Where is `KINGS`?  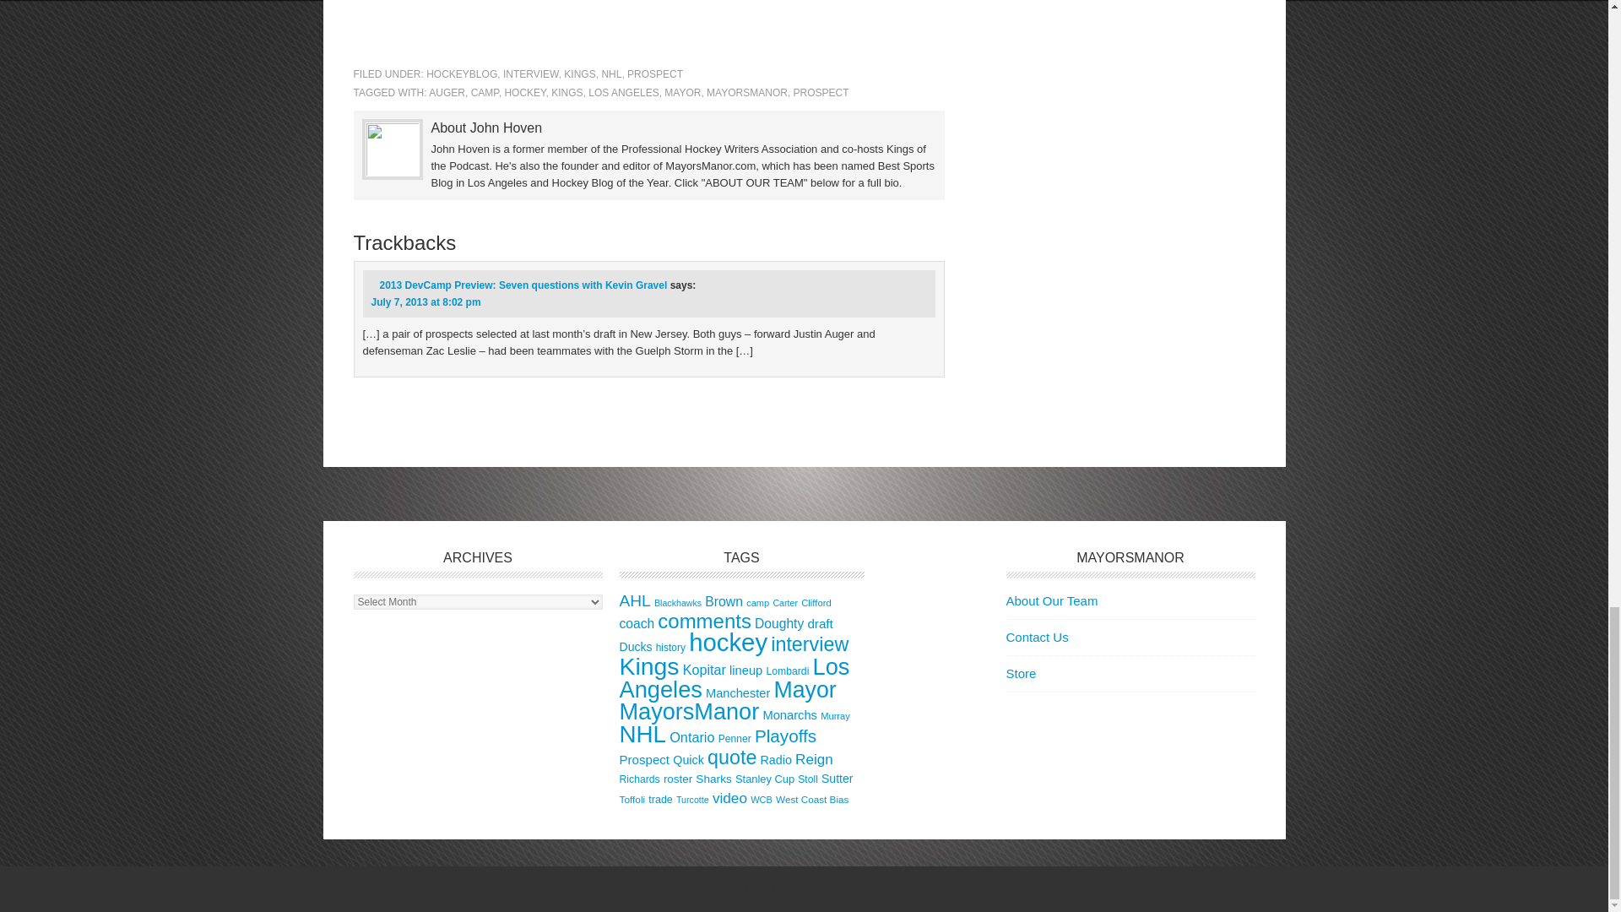 KINGS is located at coordinates (566, 92).